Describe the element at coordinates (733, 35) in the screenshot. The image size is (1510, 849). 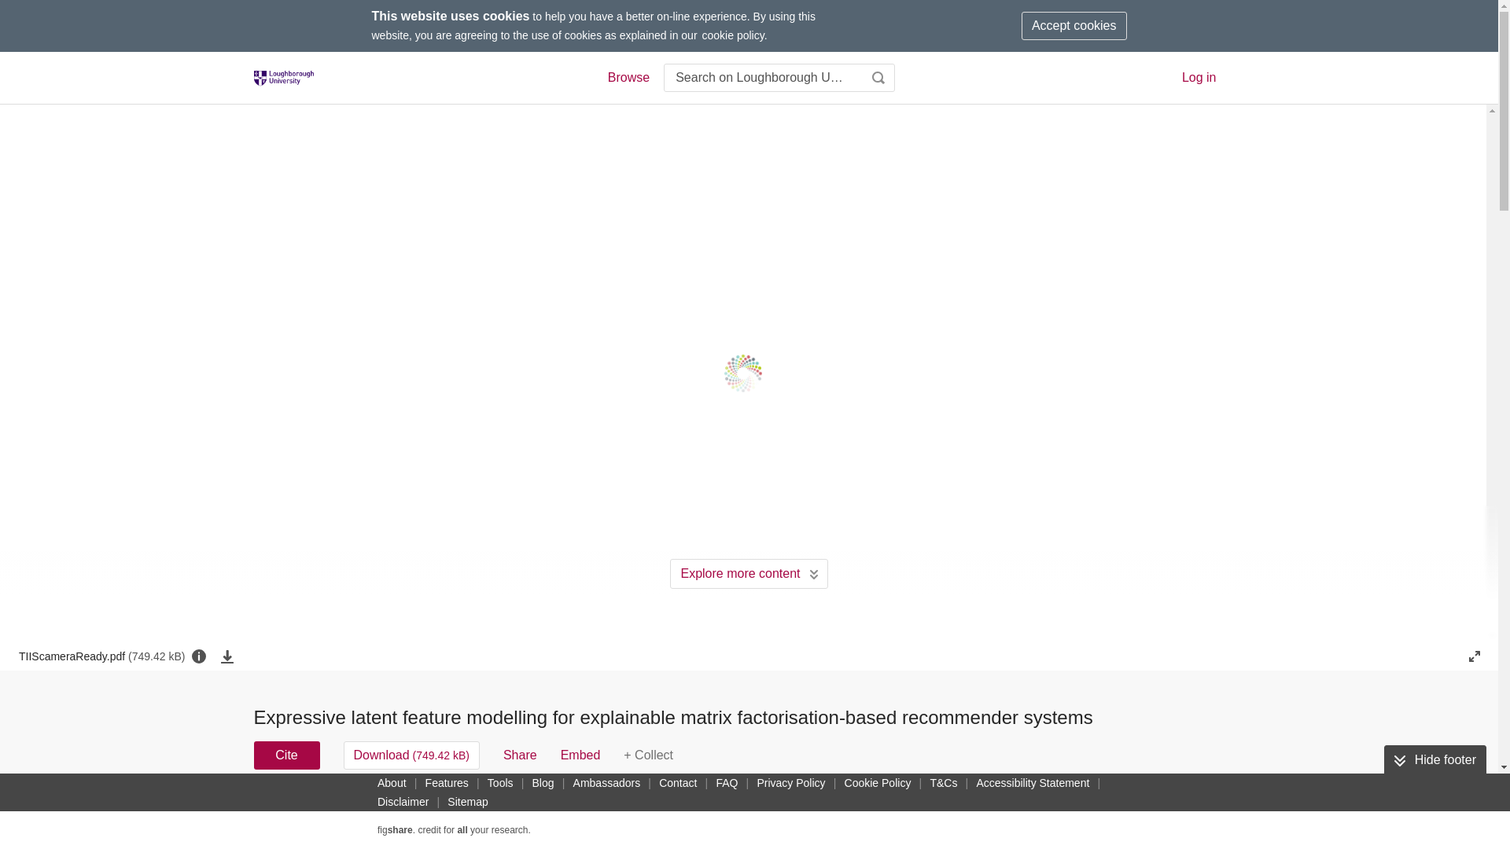
I see `cookie policy` at that location.